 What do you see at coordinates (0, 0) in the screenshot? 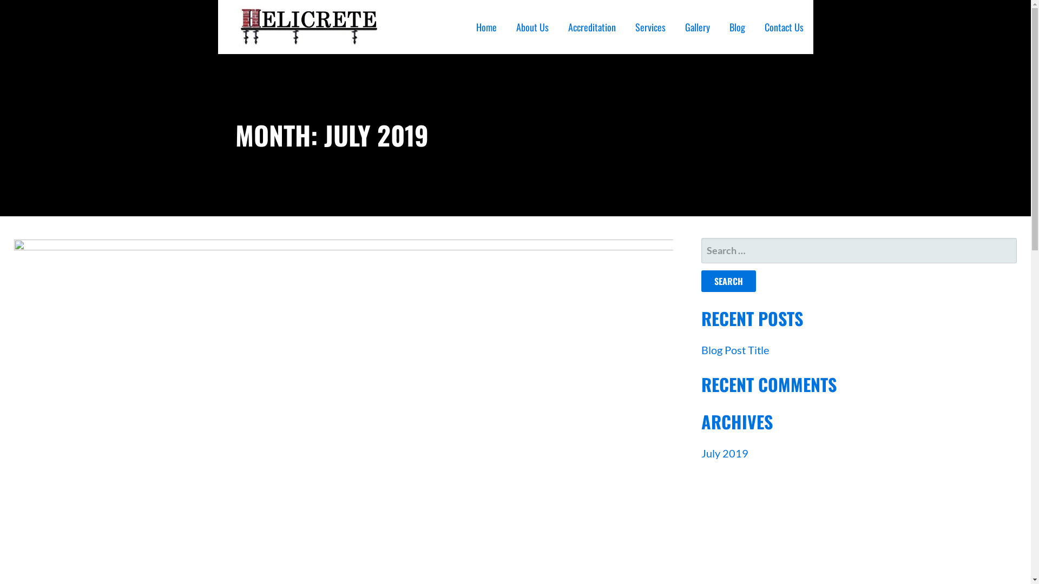
I see `Skip to content` at bounding box center [0, 0].